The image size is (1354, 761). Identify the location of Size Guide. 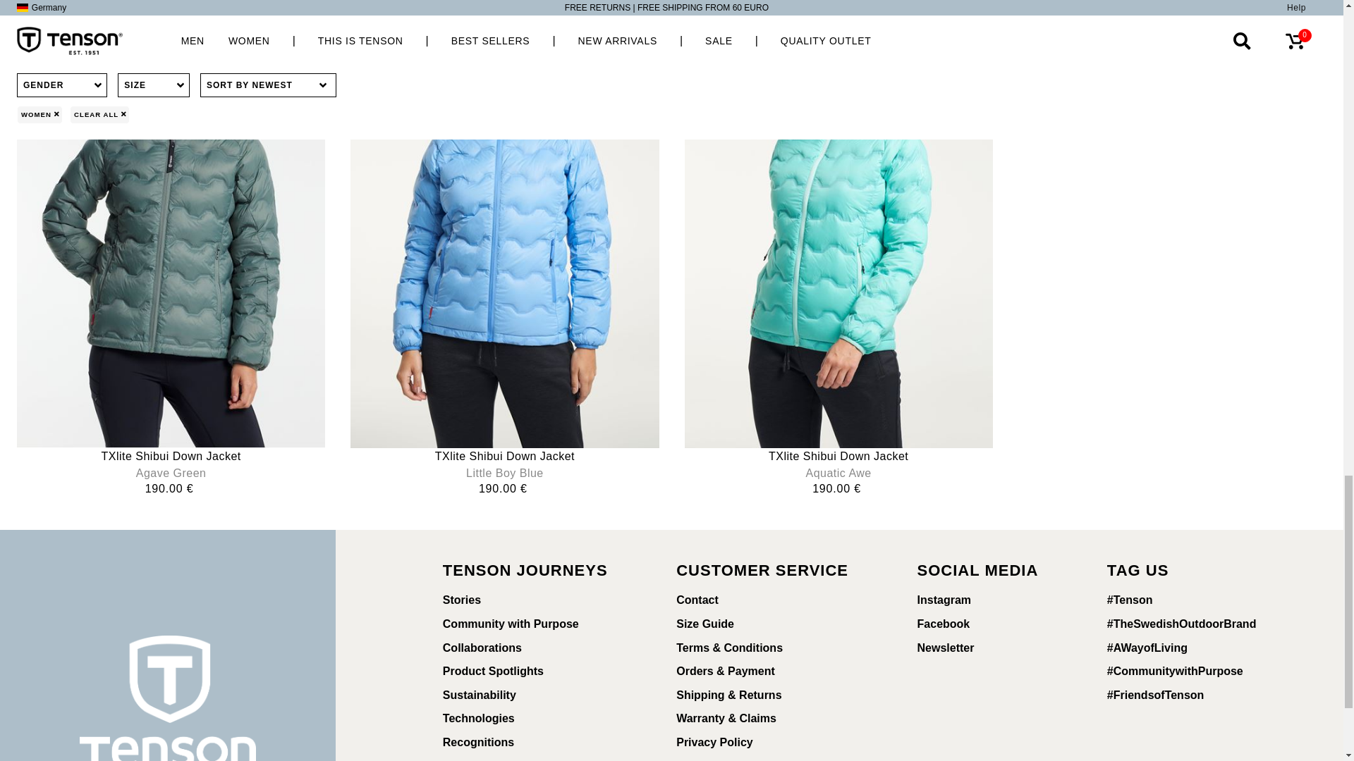
(772, 624).